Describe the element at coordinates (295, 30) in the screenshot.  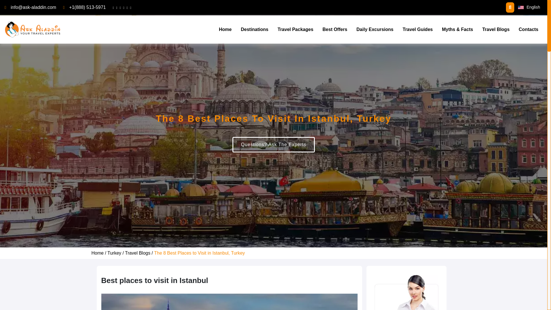
I see `Travel Packages` at that location.